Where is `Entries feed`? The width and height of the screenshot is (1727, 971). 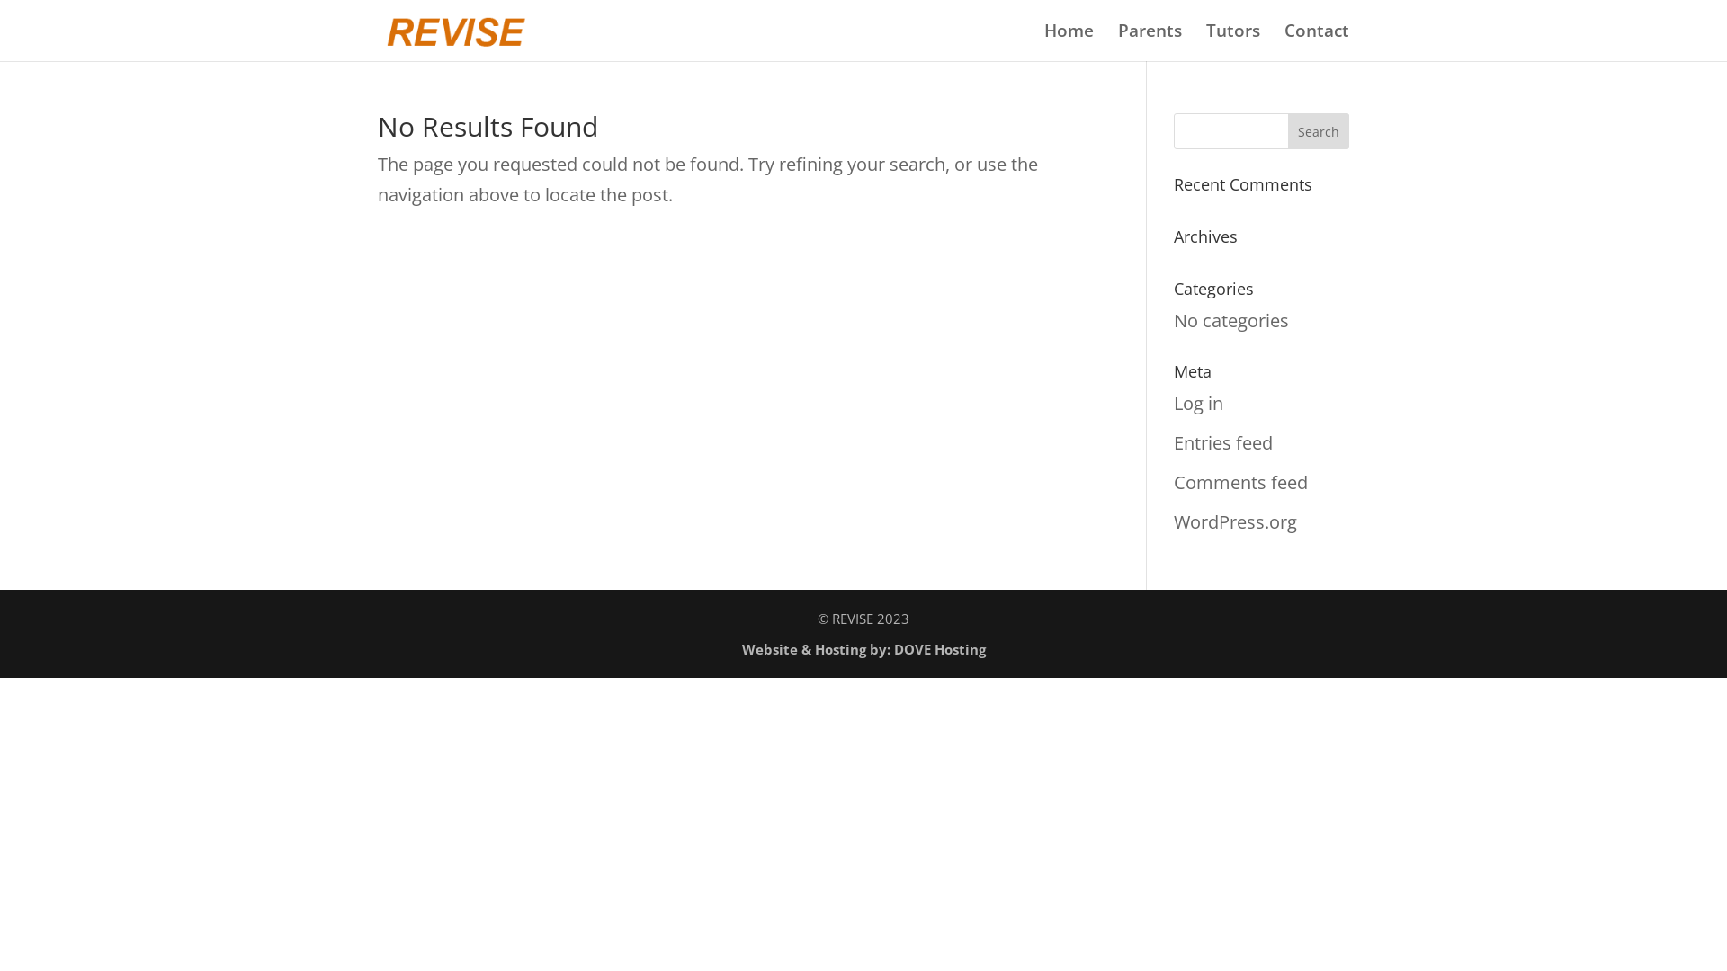
Entries feed is located at coordinates (1223, 442).